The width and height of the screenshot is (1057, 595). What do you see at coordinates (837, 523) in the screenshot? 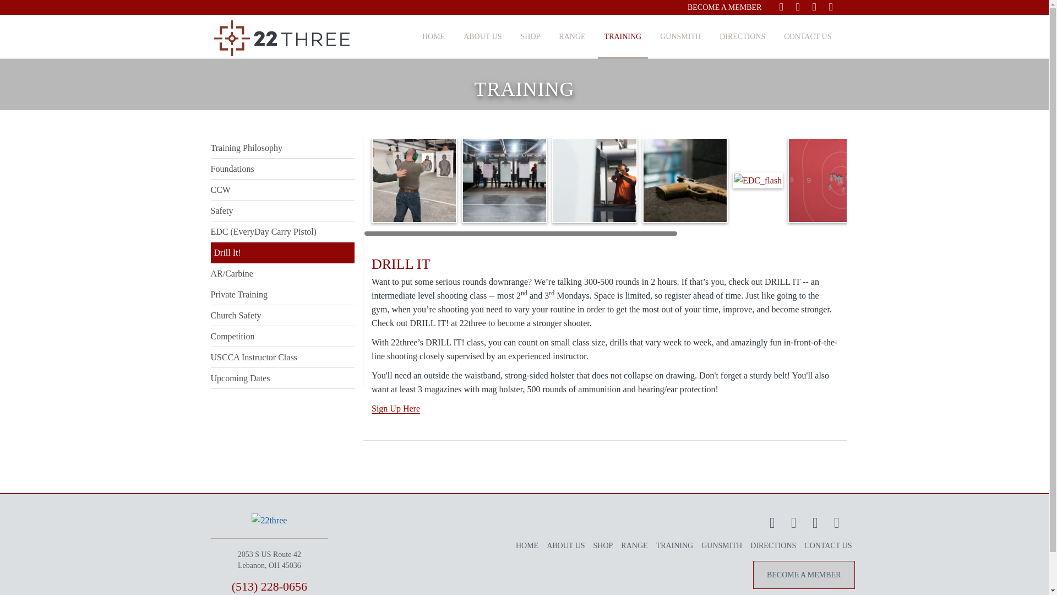
I see `Visit our YouTube Page` at bounding box center [837, 523].